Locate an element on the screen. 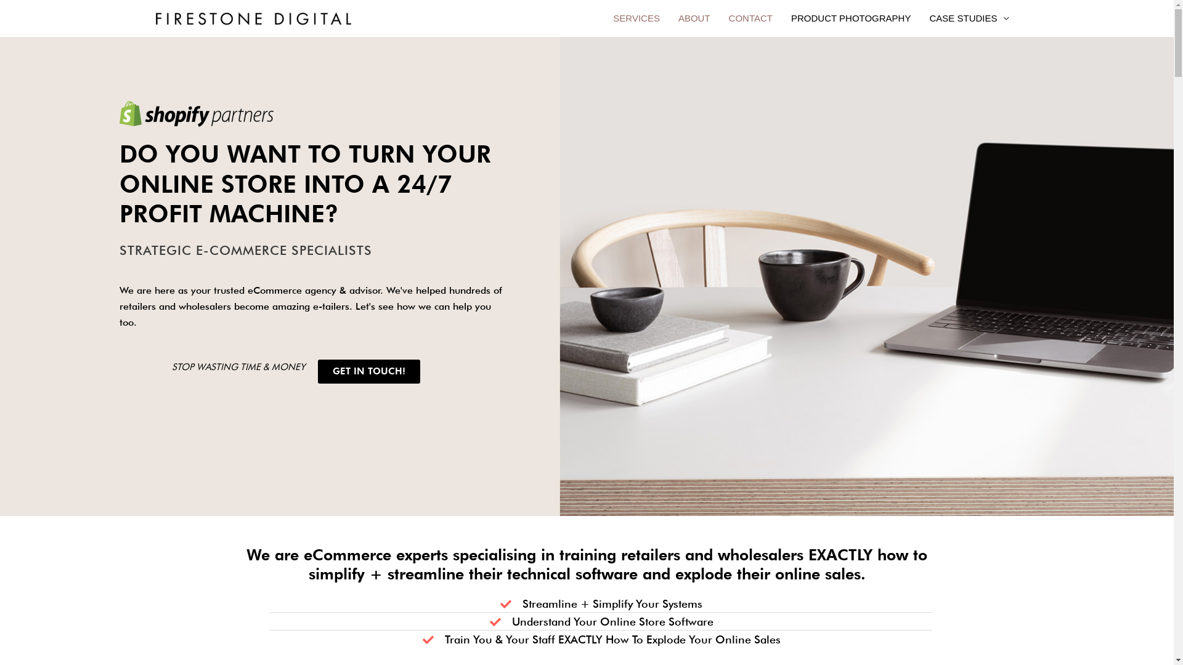 The width and height of the screenshot is (1183, 665). SERVICES is located at coordinates (636, 18).